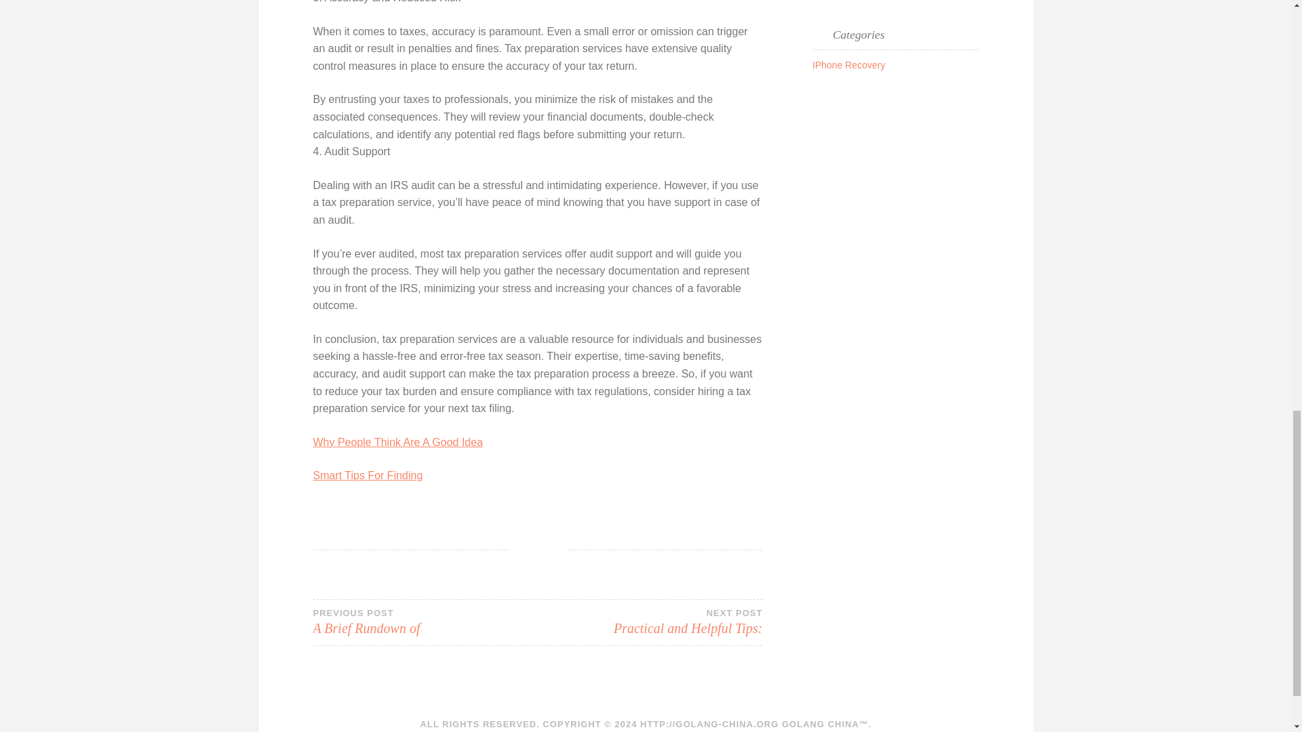  I want to click on Why People Think Are A Good Idea, so click(398, 442).